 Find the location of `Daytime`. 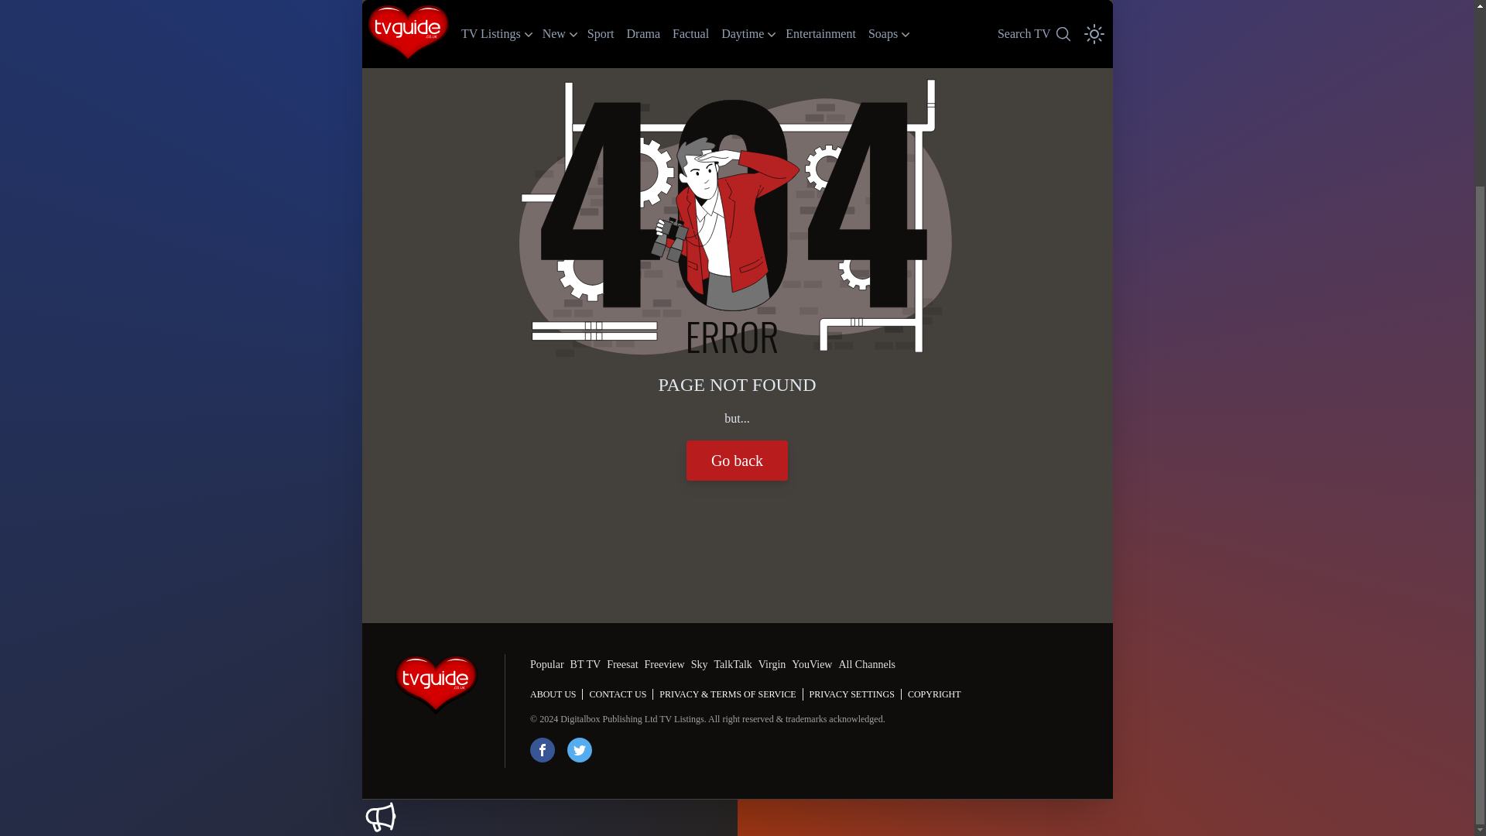

Daytime is located at coordinates (542, 749).